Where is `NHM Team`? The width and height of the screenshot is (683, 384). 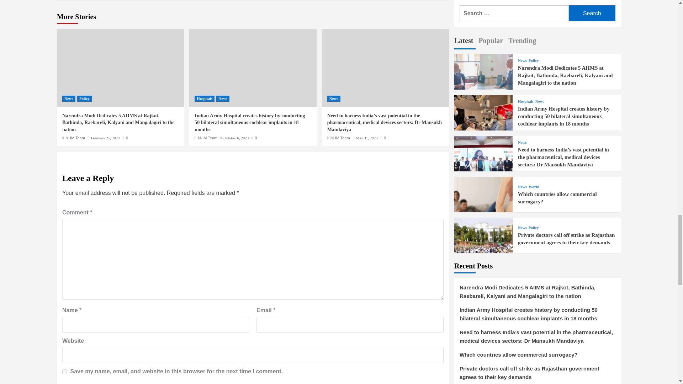
NHM Team is located at coordinates (75, 138).